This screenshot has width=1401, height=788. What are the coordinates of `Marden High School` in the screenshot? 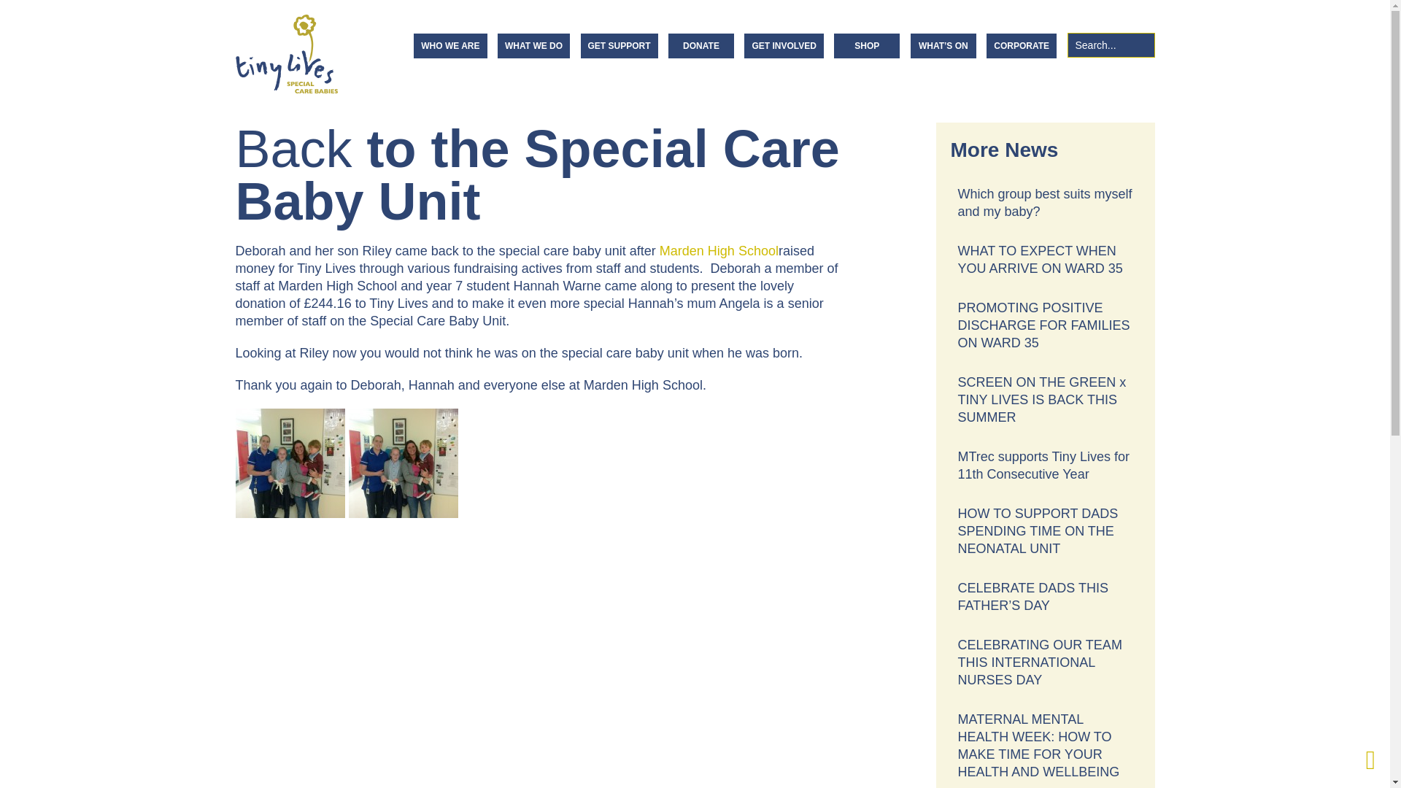 It's located at (719, 251).